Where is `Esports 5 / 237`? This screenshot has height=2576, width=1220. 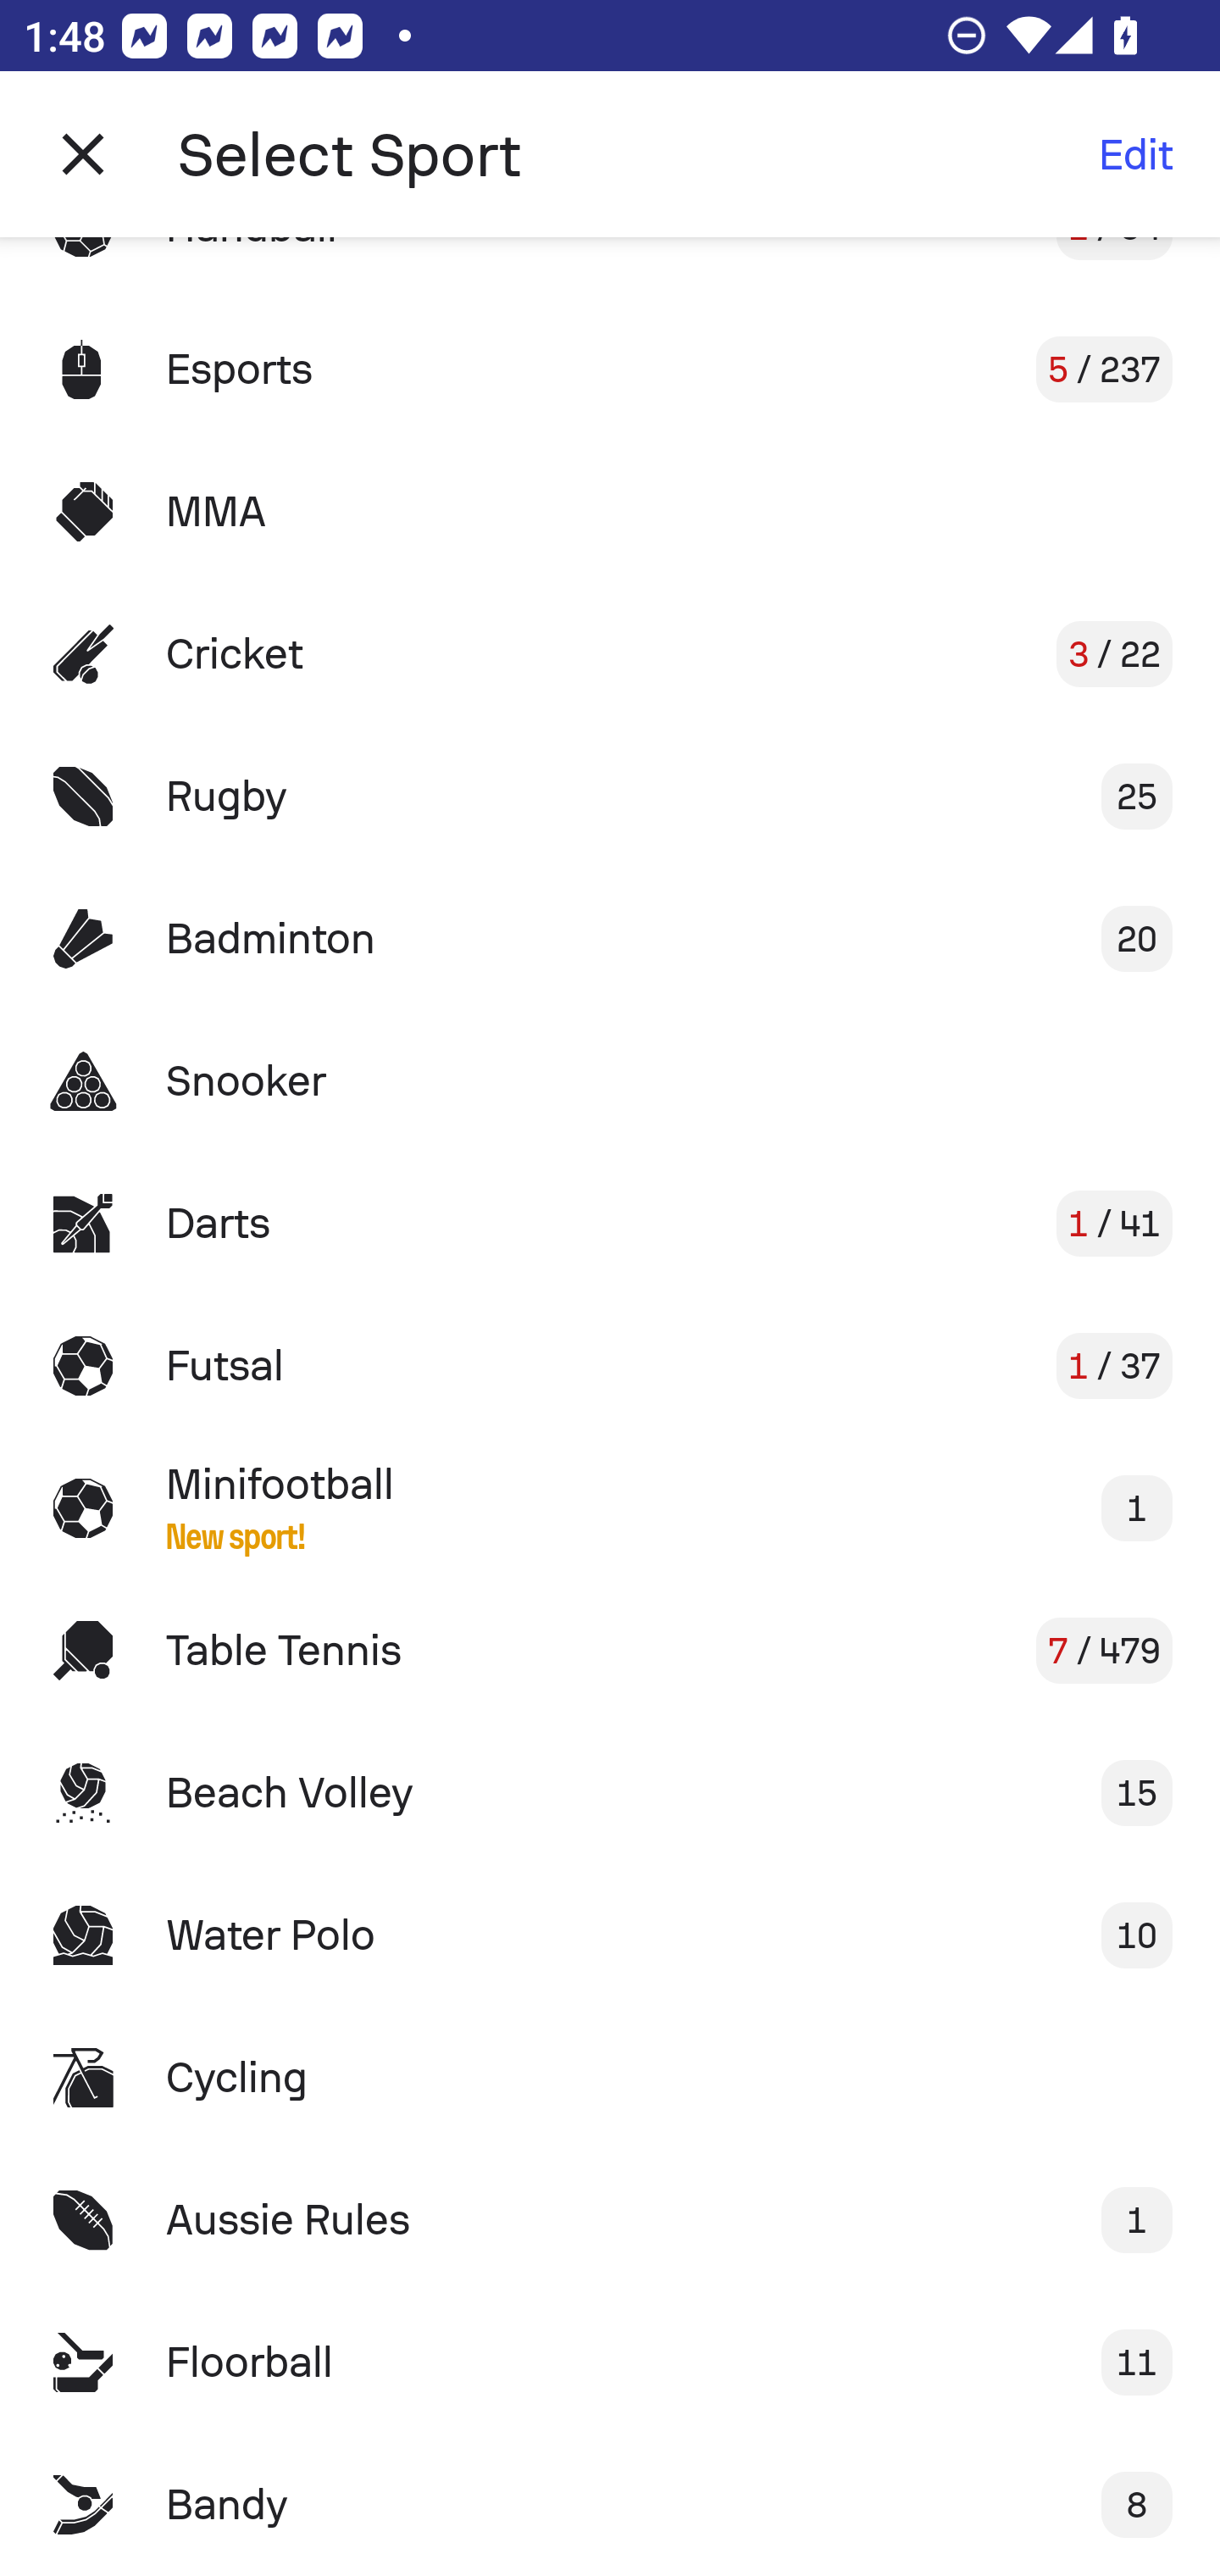
Esports 5 / 237 is located at coordinates (610, 369).